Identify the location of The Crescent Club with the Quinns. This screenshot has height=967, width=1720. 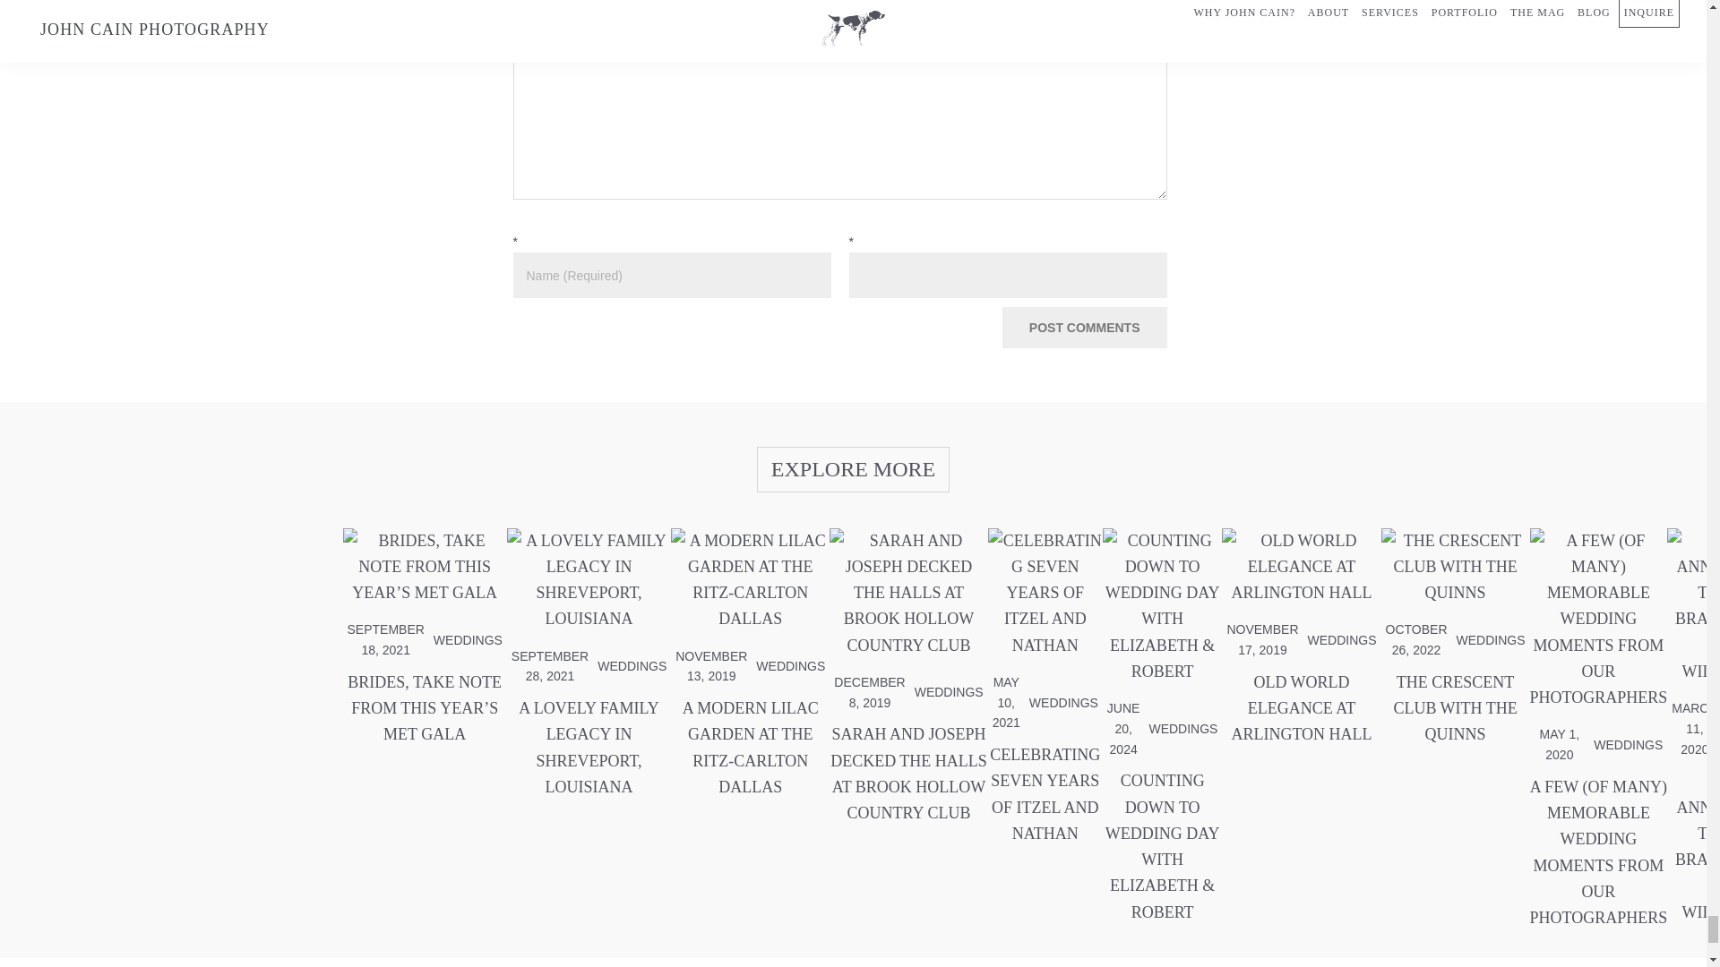
(1455, 709).